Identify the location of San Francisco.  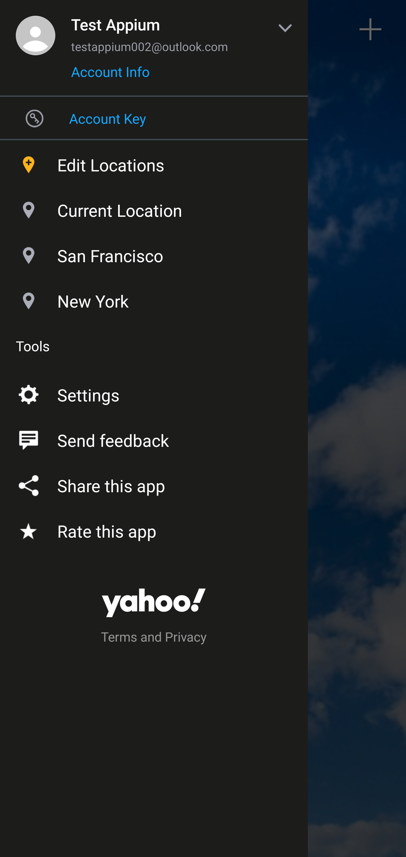
(154, 253).